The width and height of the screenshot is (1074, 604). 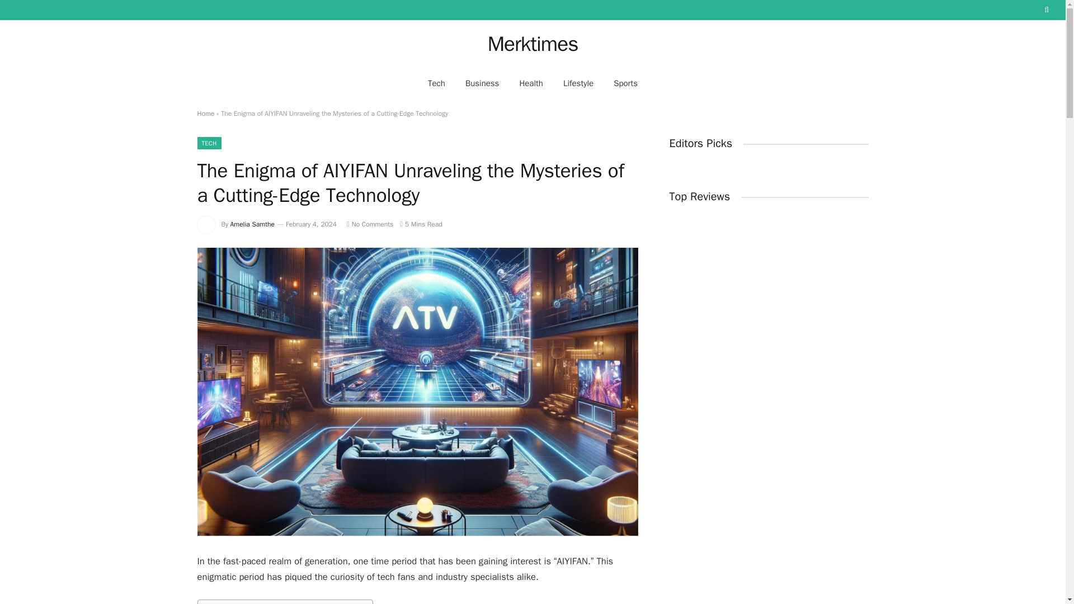 I want to click on Tech, so click(x=436, y=83).